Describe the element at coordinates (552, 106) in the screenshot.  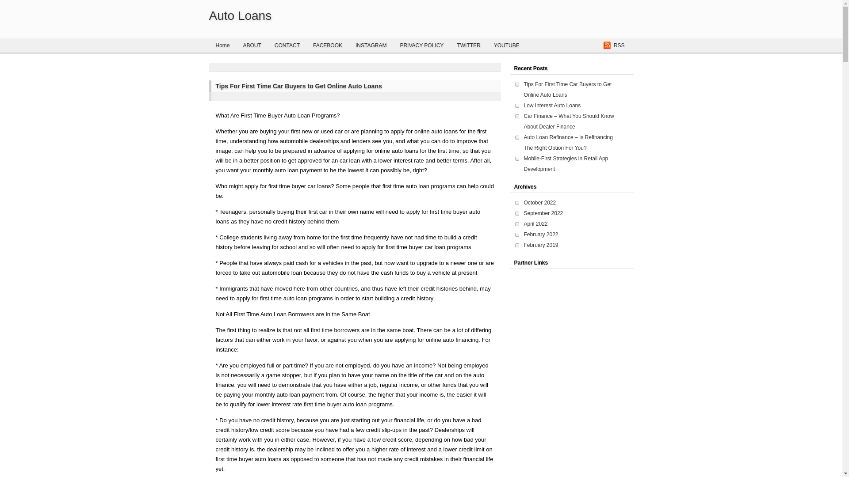
I see `Low Interest Auto Loans` at that location.